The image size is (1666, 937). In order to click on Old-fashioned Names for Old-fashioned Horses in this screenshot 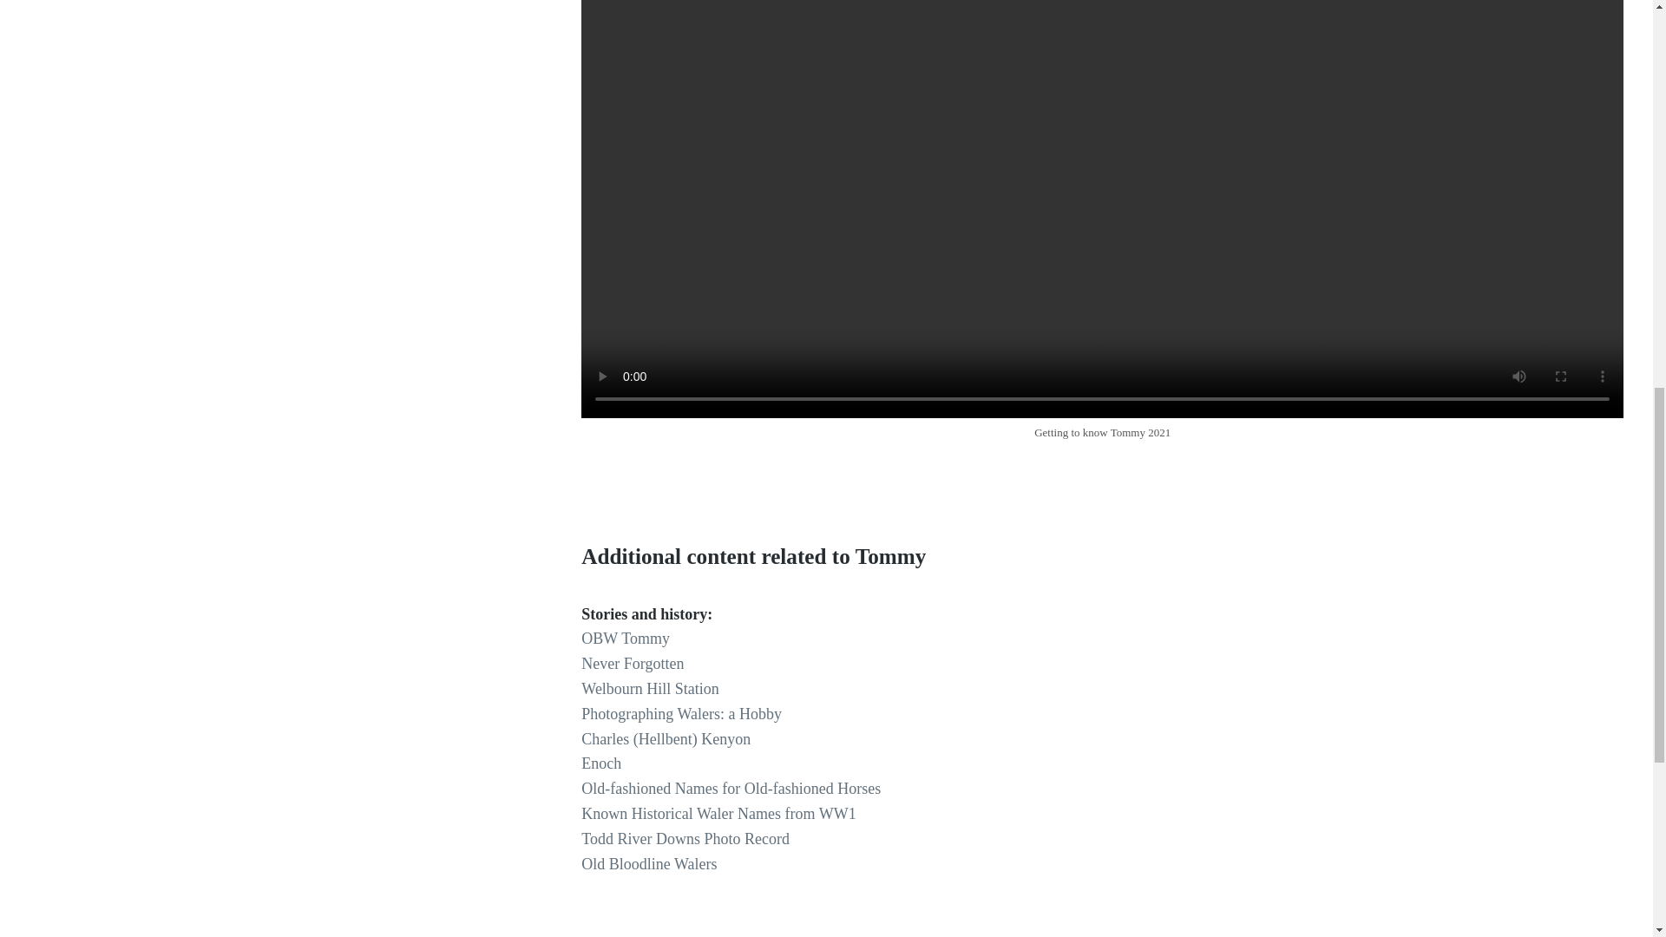, I will do `click(731, 788)`.